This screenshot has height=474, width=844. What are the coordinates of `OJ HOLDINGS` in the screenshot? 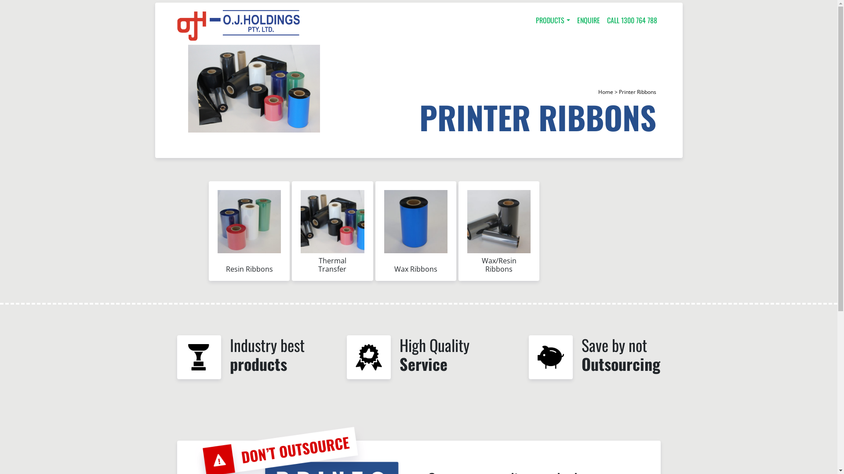 It's located at (238, 25).